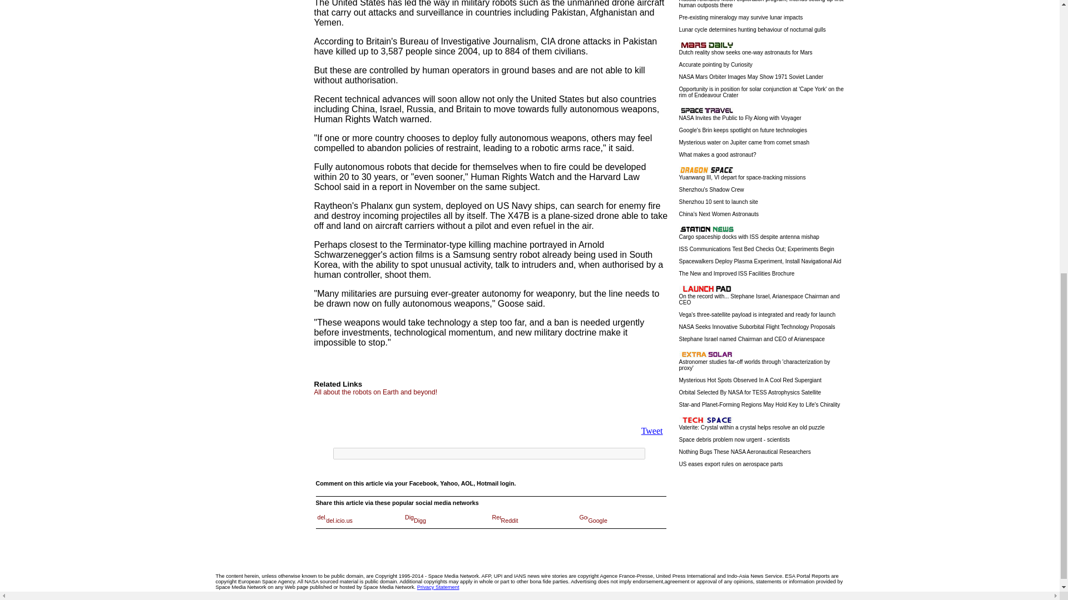 Image resolution: width=1068 pixels, height=600 pixels. I want to click on Google, so click(592, 520).